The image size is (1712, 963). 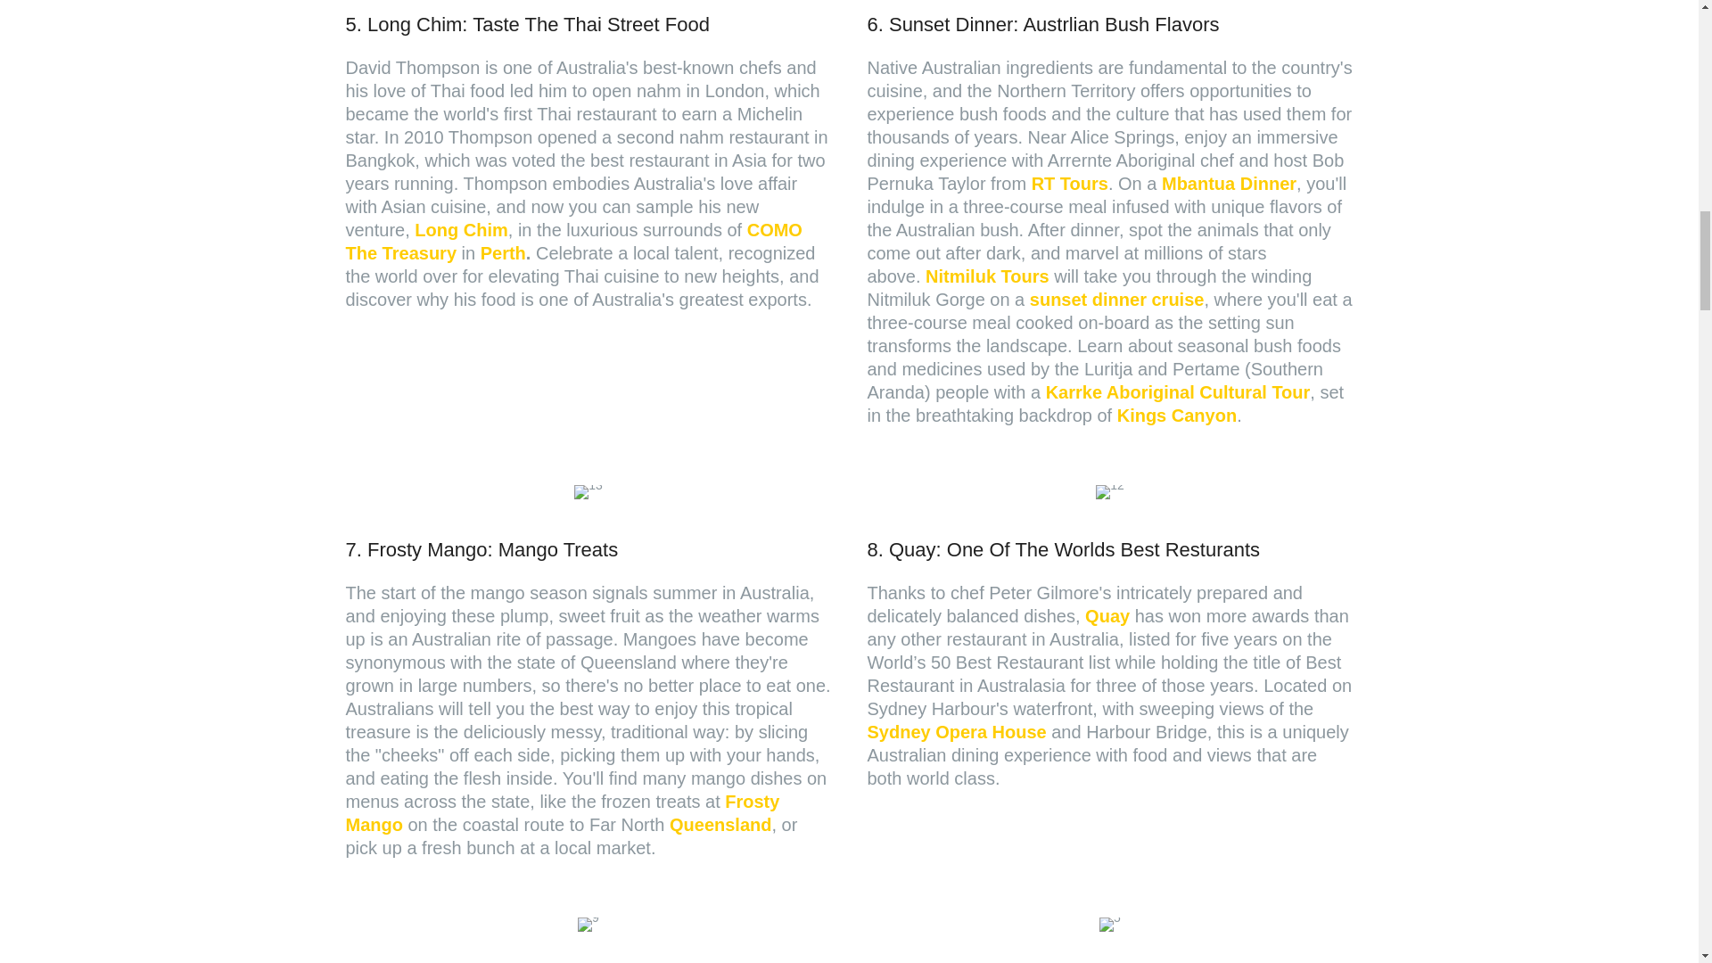 I want to click on Kings Canyon, so click(x=1177, y=416).